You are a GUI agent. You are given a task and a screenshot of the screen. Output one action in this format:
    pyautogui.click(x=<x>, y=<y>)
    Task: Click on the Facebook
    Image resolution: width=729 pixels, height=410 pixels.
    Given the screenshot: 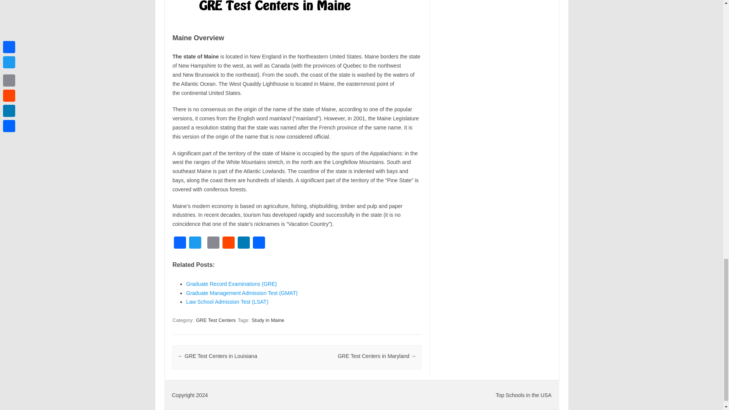 What is the action you would take?
    pyautogui.click(x=180, y=243)
    